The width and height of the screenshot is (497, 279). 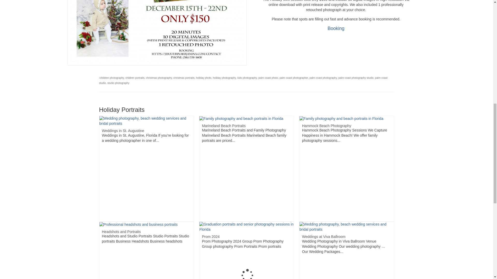 What do you see at coordinates (241, 118) in the screenshot?
I see `Marineland Beach Portraits` at bounding box center [241, 118].